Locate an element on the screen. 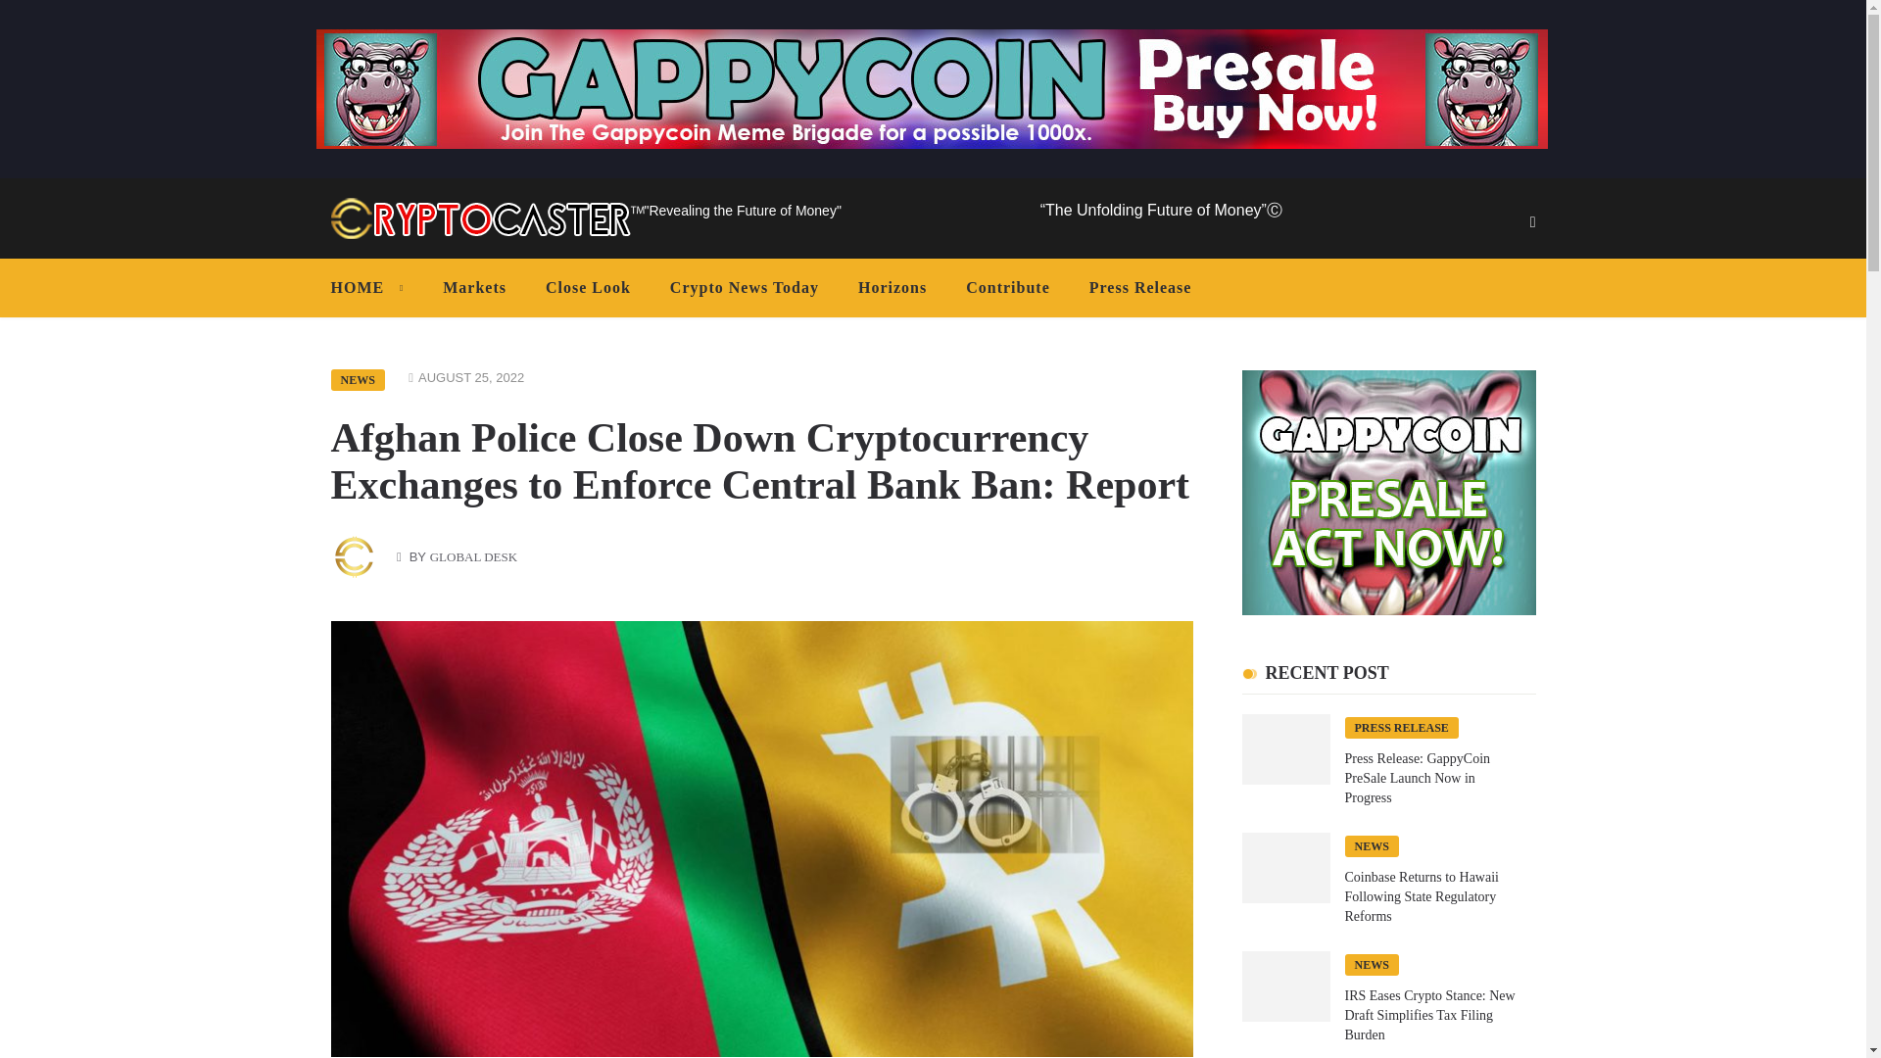 The image size is (1881, 1058). HOME is located at coordinates (372, 288).